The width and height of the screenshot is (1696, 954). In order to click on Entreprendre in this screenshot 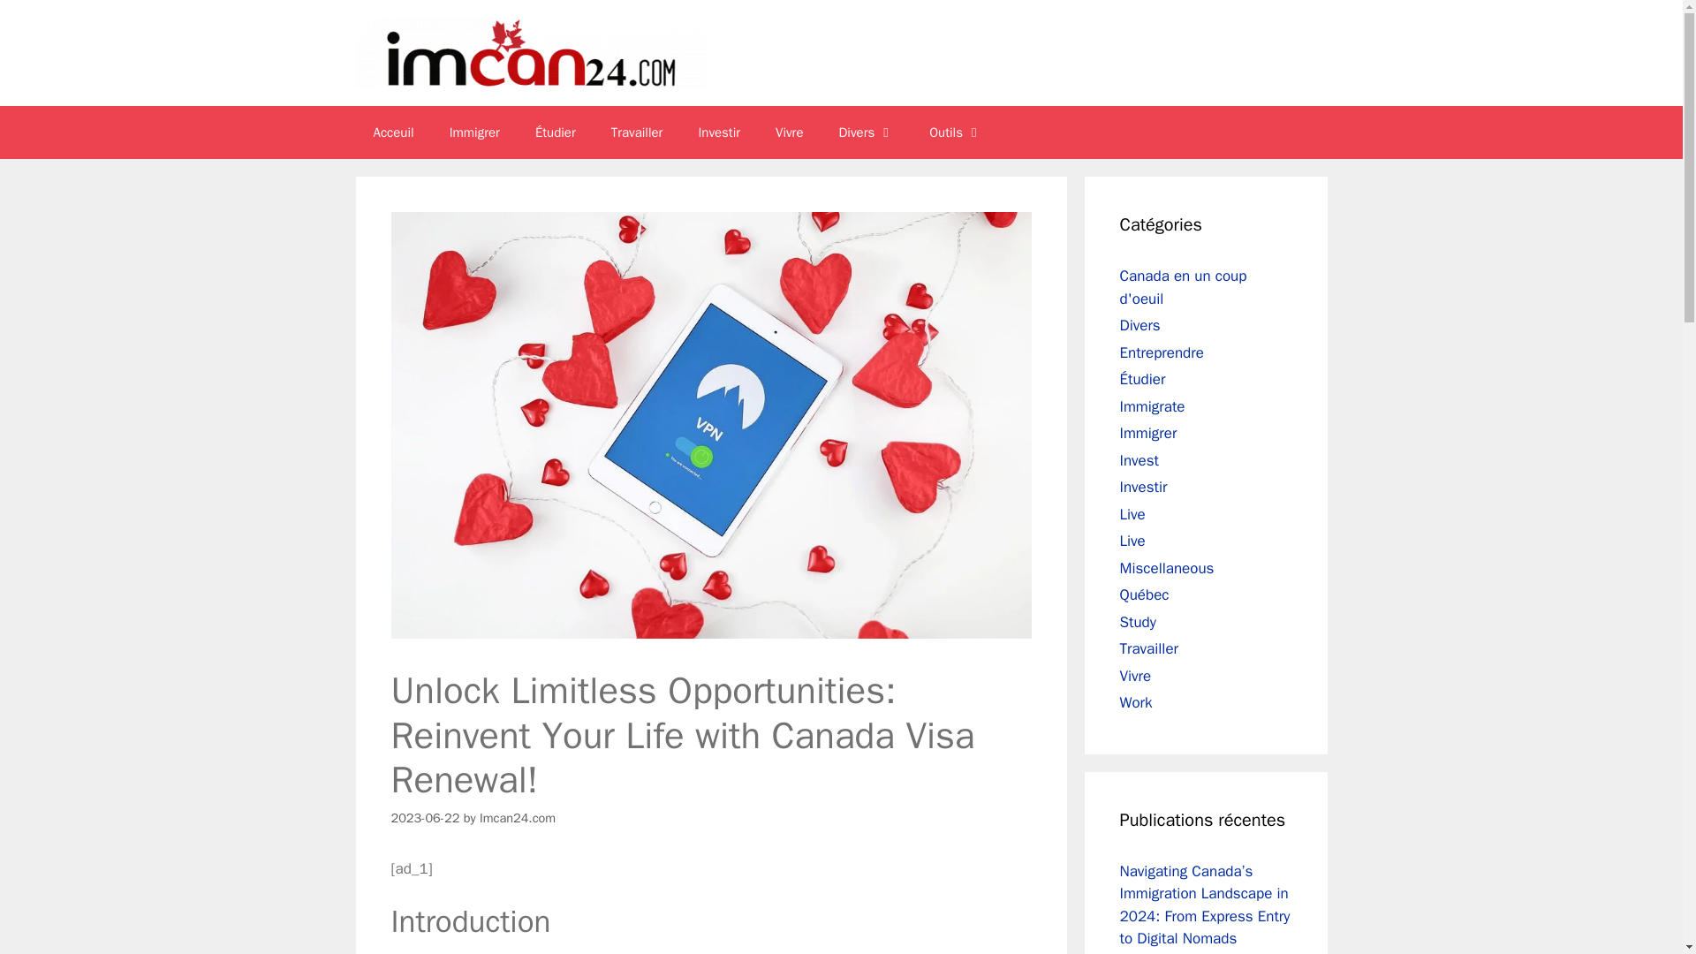, I will do `click(1162, 352)`.